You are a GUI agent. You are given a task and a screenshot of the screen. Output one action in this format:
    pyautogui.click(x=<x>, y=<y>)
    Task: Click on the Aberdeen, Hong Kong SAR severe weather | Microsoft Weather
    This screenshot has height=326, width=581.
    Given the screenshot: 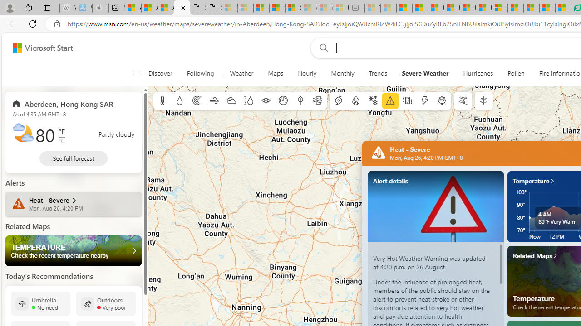 What is the action you would take?
    pyautogui.click(x=182, y=8)
    